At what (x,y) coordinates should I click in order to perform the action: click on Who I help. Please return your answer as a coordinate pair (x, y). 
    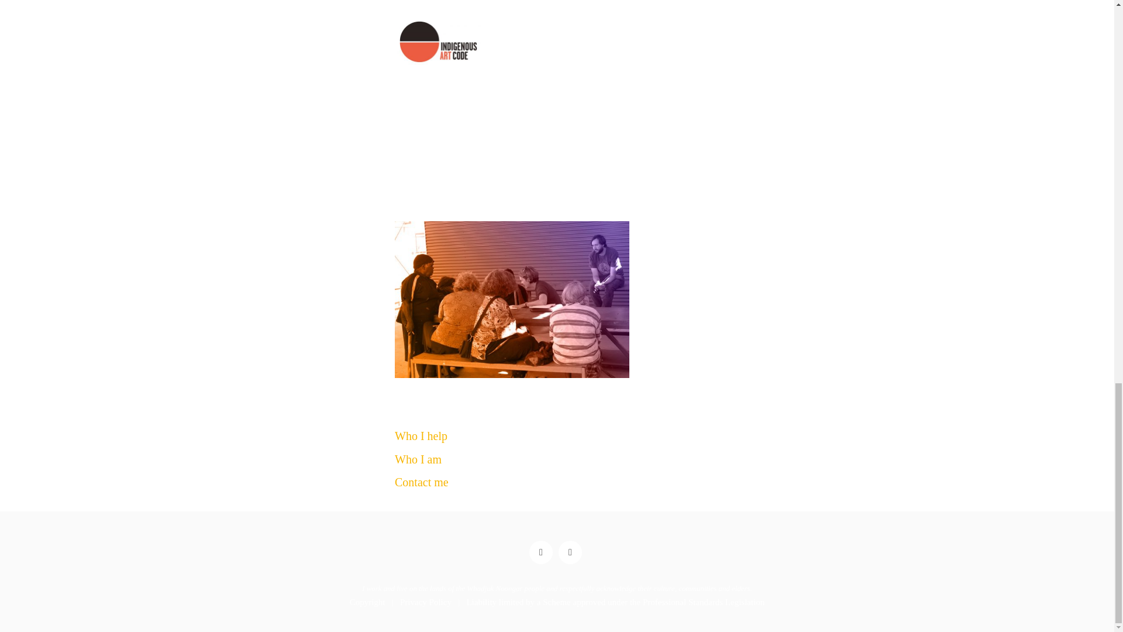
    Looking at the image, I should click on (421, 436).